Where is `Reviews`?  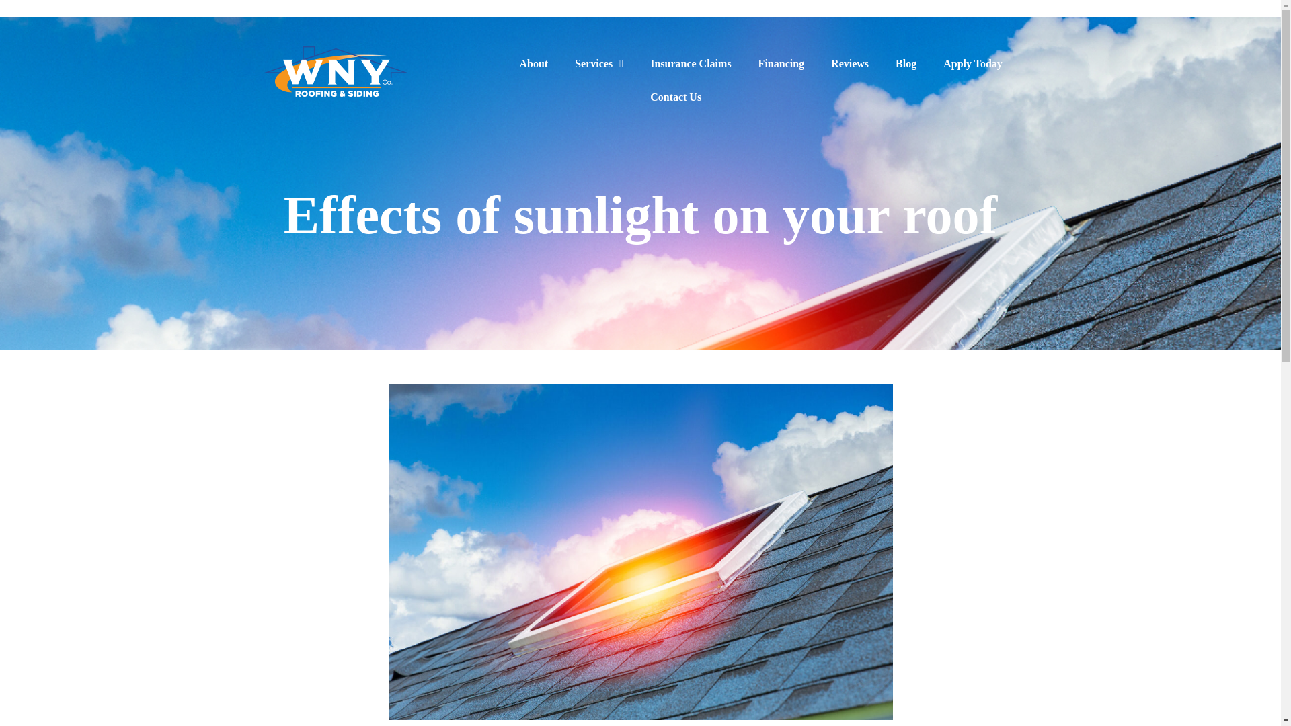
Reviews is located at coordinates (850, 63).